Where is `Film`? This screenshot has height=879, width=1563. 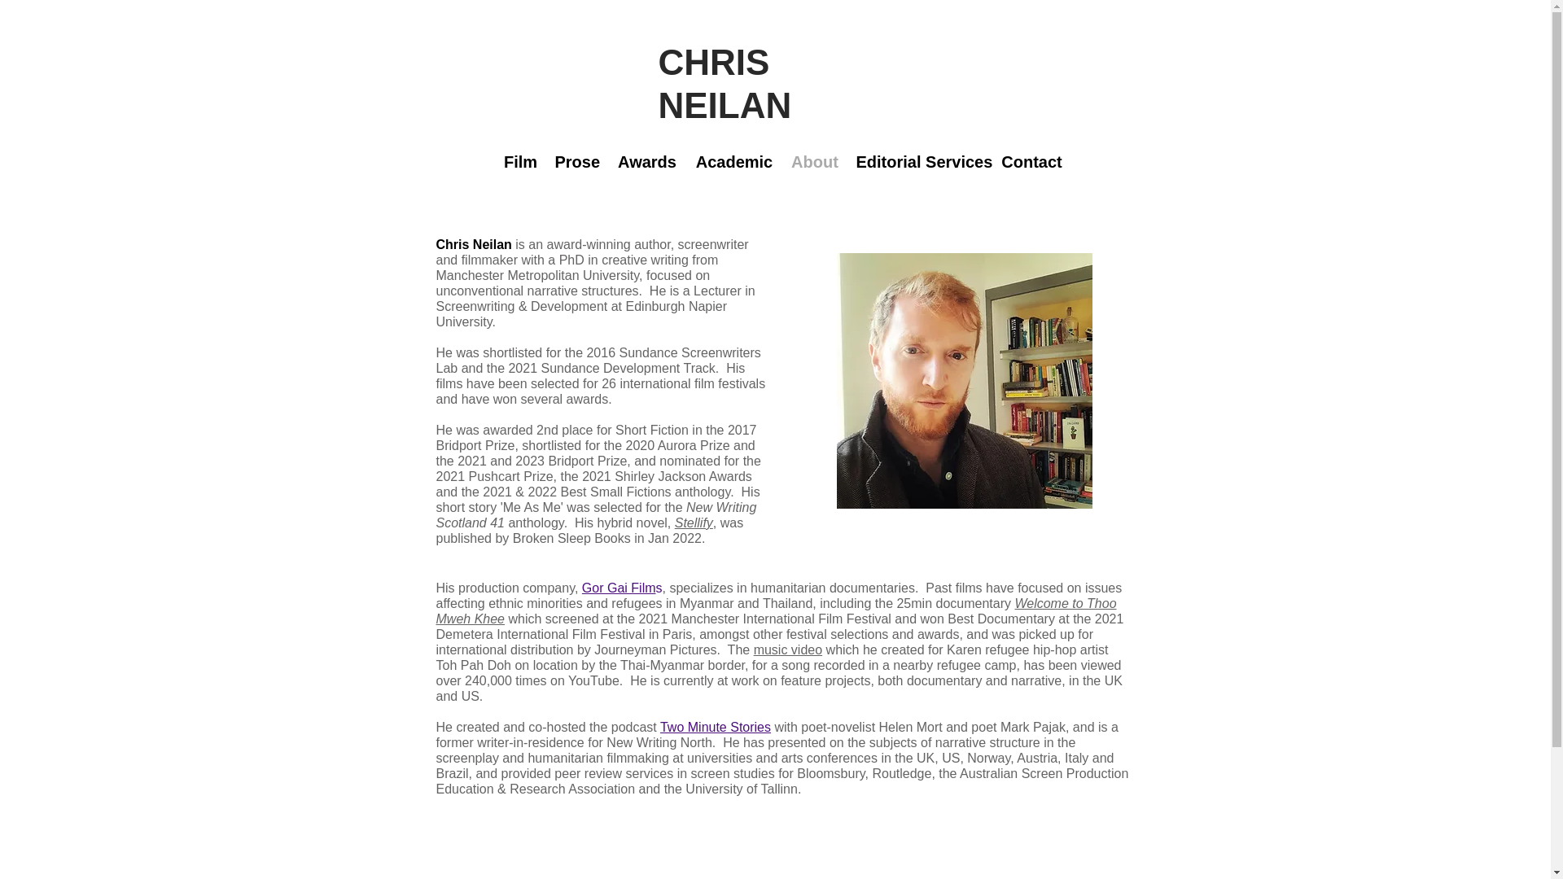 Film is located at coordinates (521, 161).